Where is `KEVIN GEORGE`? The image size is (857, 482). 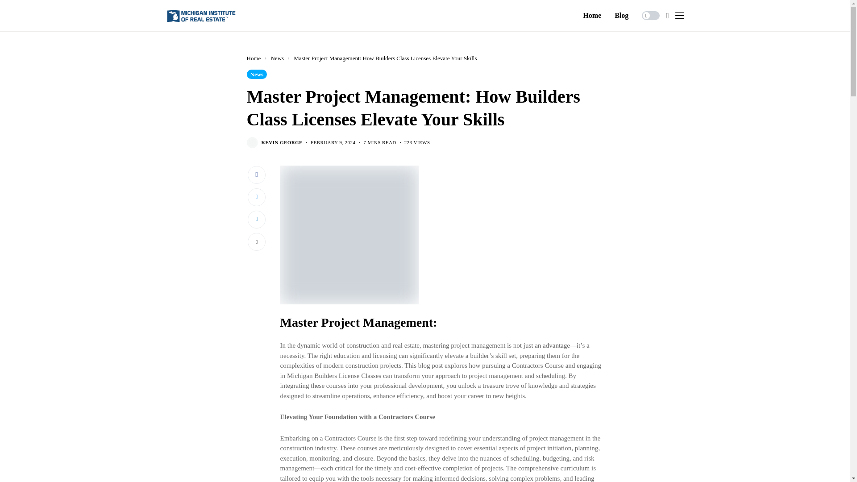
KEVIN GEORGE is located at coordinates (282, 143).